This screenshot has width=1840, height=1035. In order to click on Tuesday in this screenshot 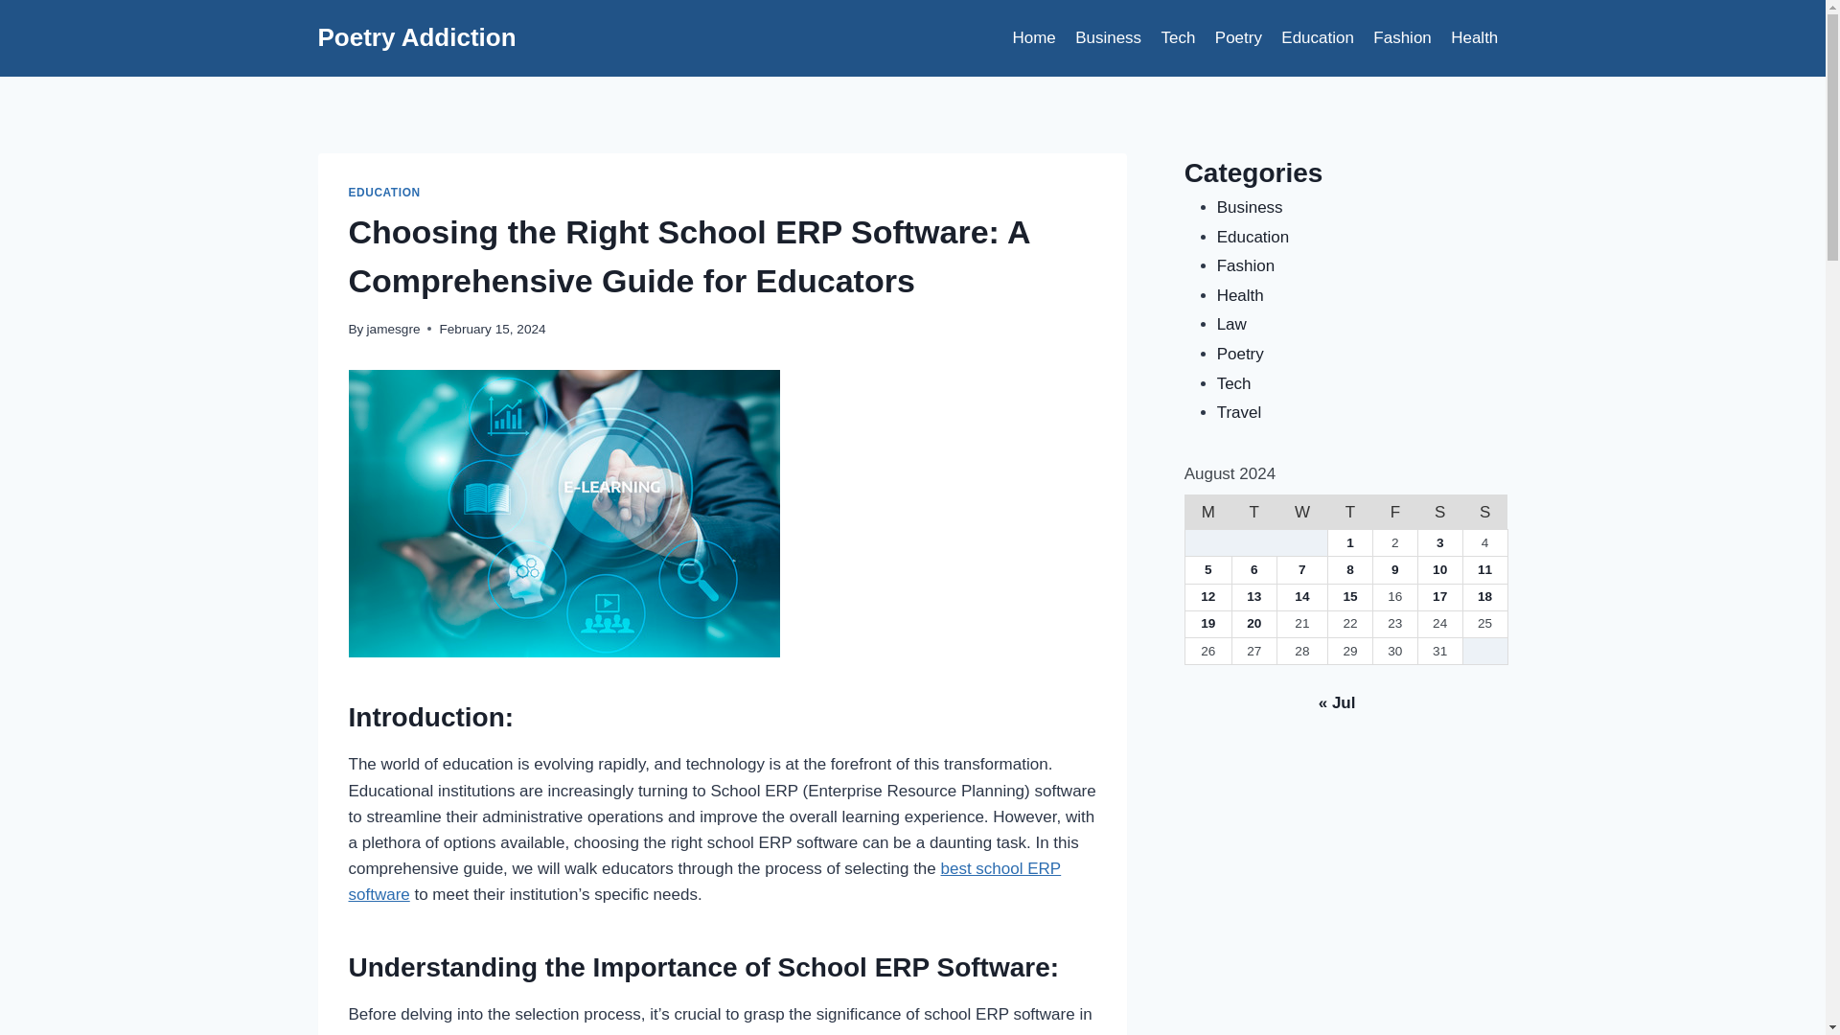, I will do `click(1253, 512)`.